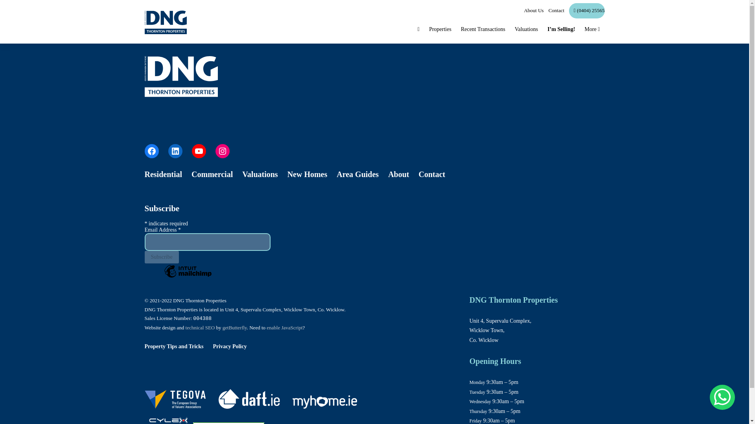 This screenshot has width=755, height=424. What do you see at coordinates (230, 346) in the screenshot?
I see `Privacy Policy` at bounding box center [230, 346].